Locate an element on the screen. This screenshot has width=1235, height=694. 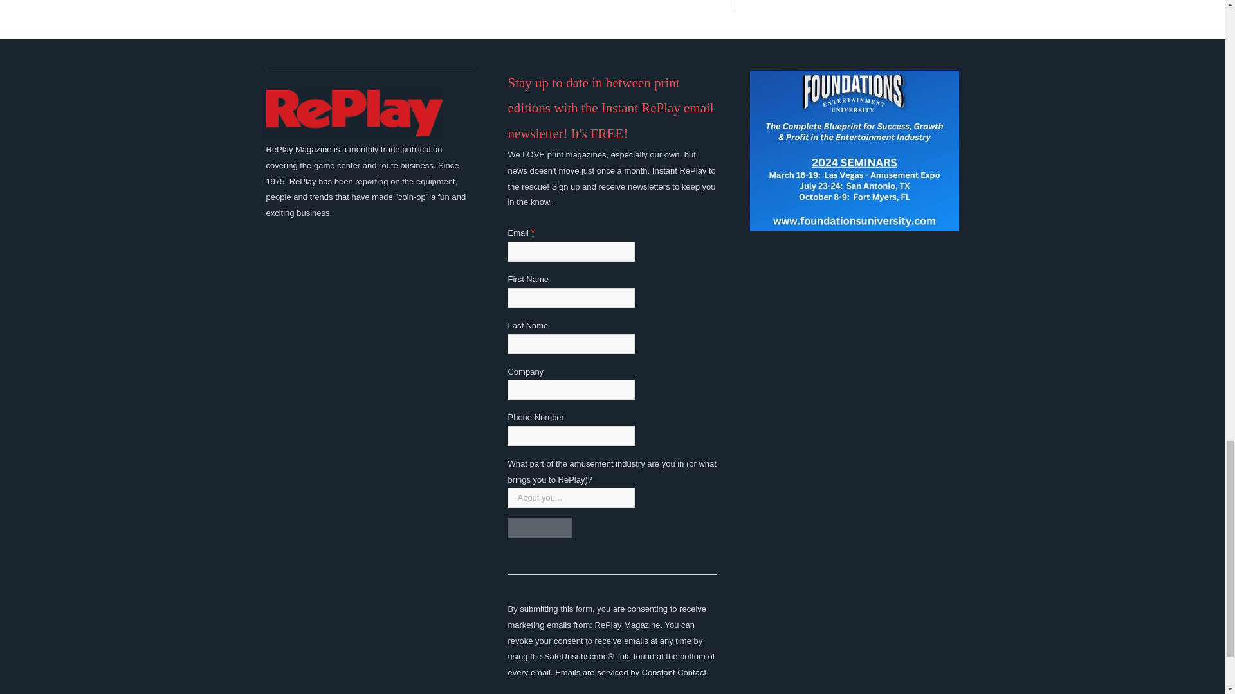
Sign me up! is located at coordinates (539, 528).